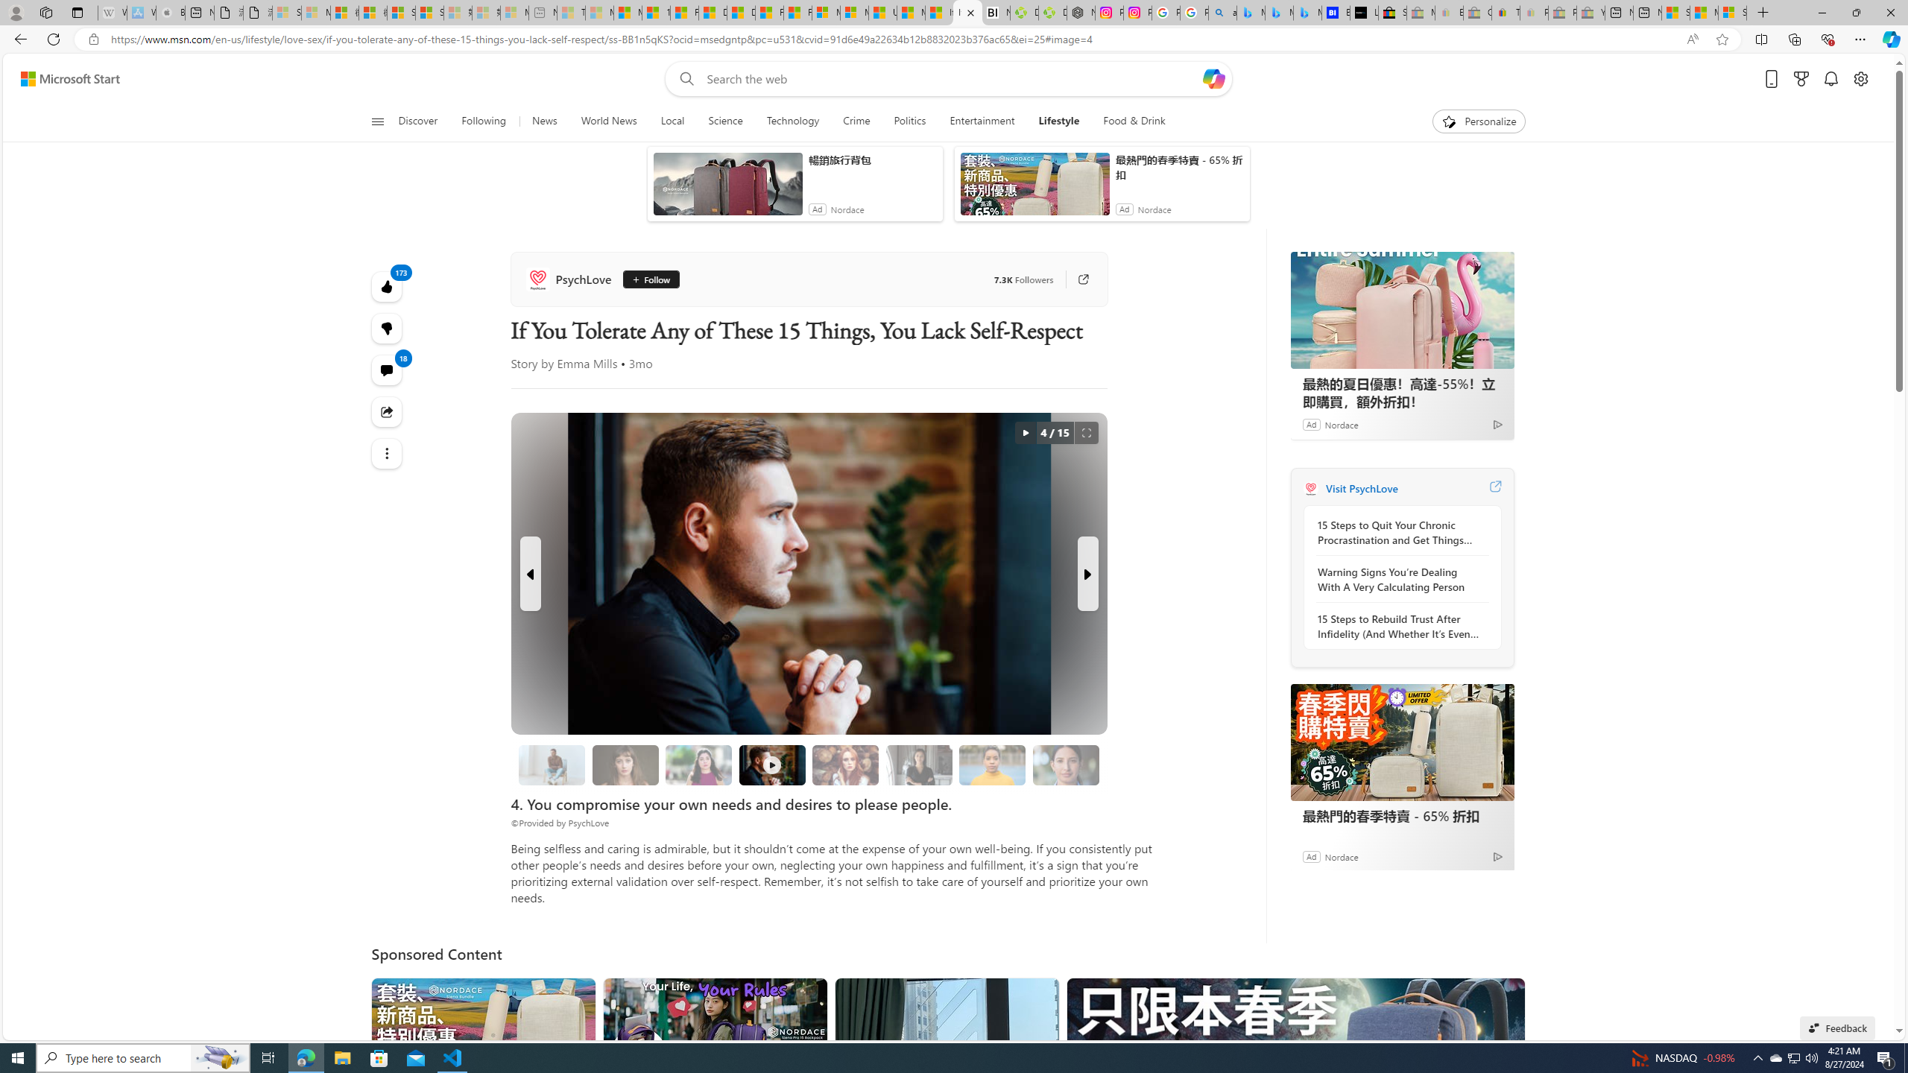 The width and height of the screenshot is (1908, 1073). I want to click on View comments 18 Comment, so click(388, 370).